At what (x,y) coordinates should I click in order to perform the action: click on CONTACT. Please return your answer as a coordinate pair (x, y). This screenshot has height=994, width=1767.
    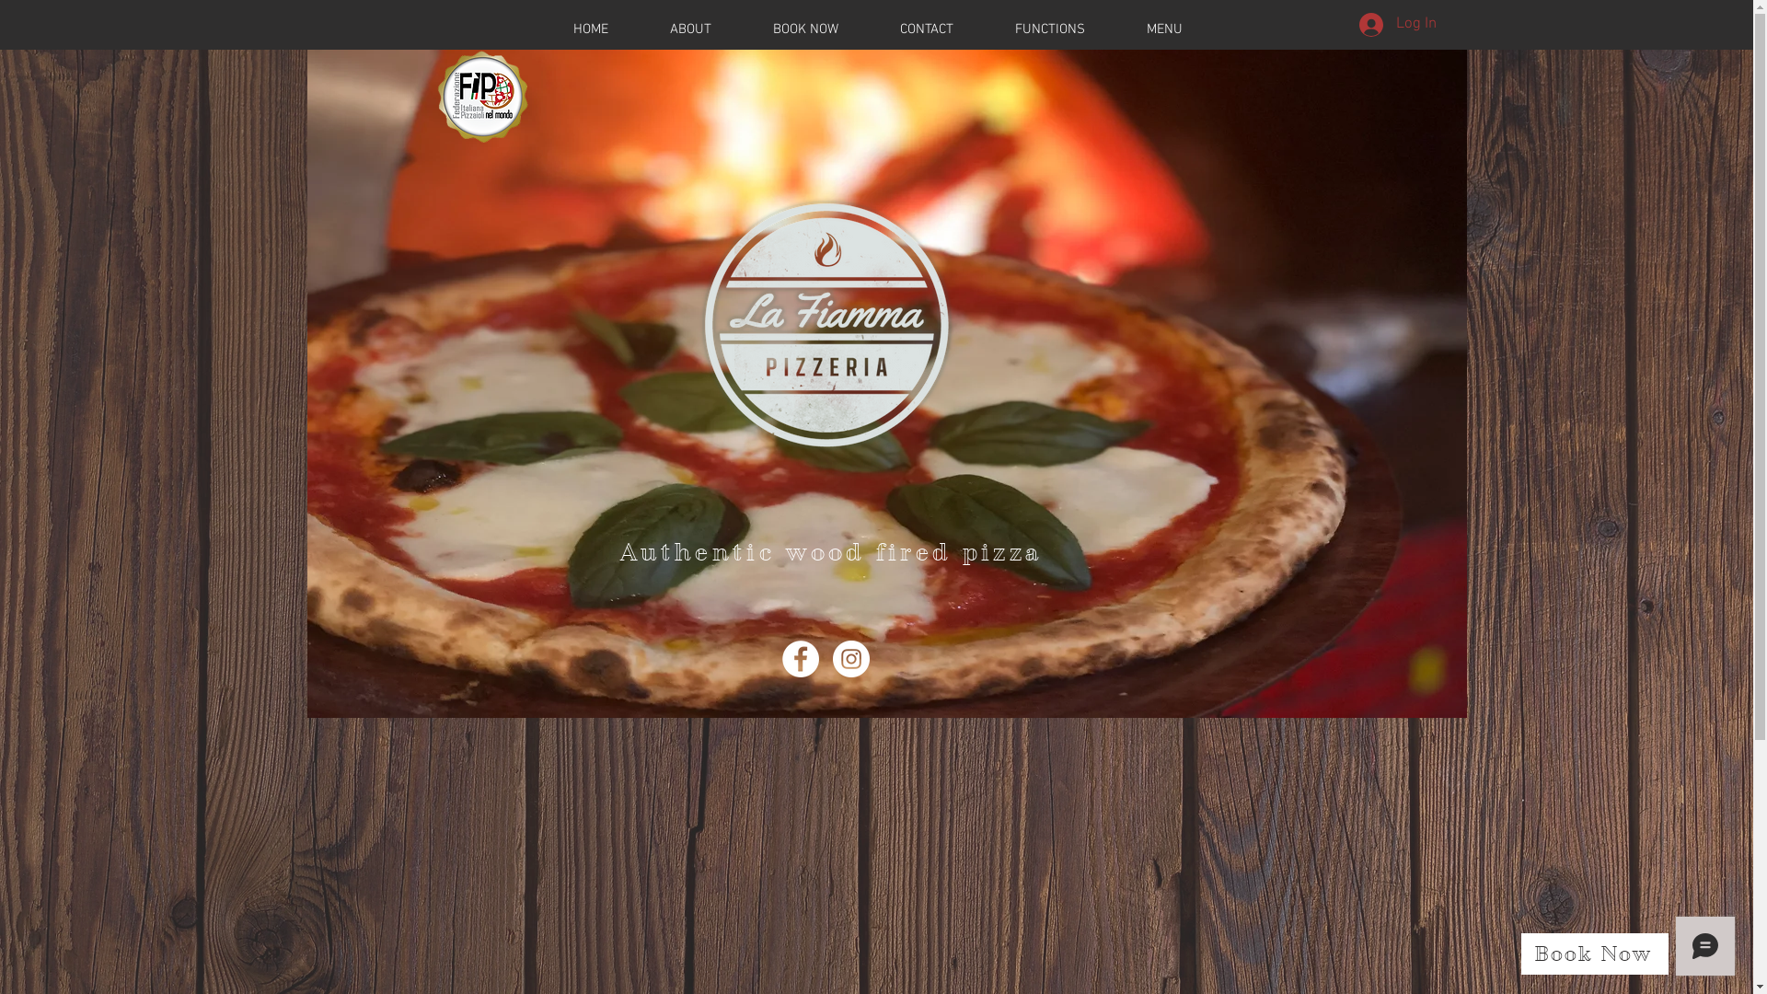
    Looking at the image, I should click on (926, 29).